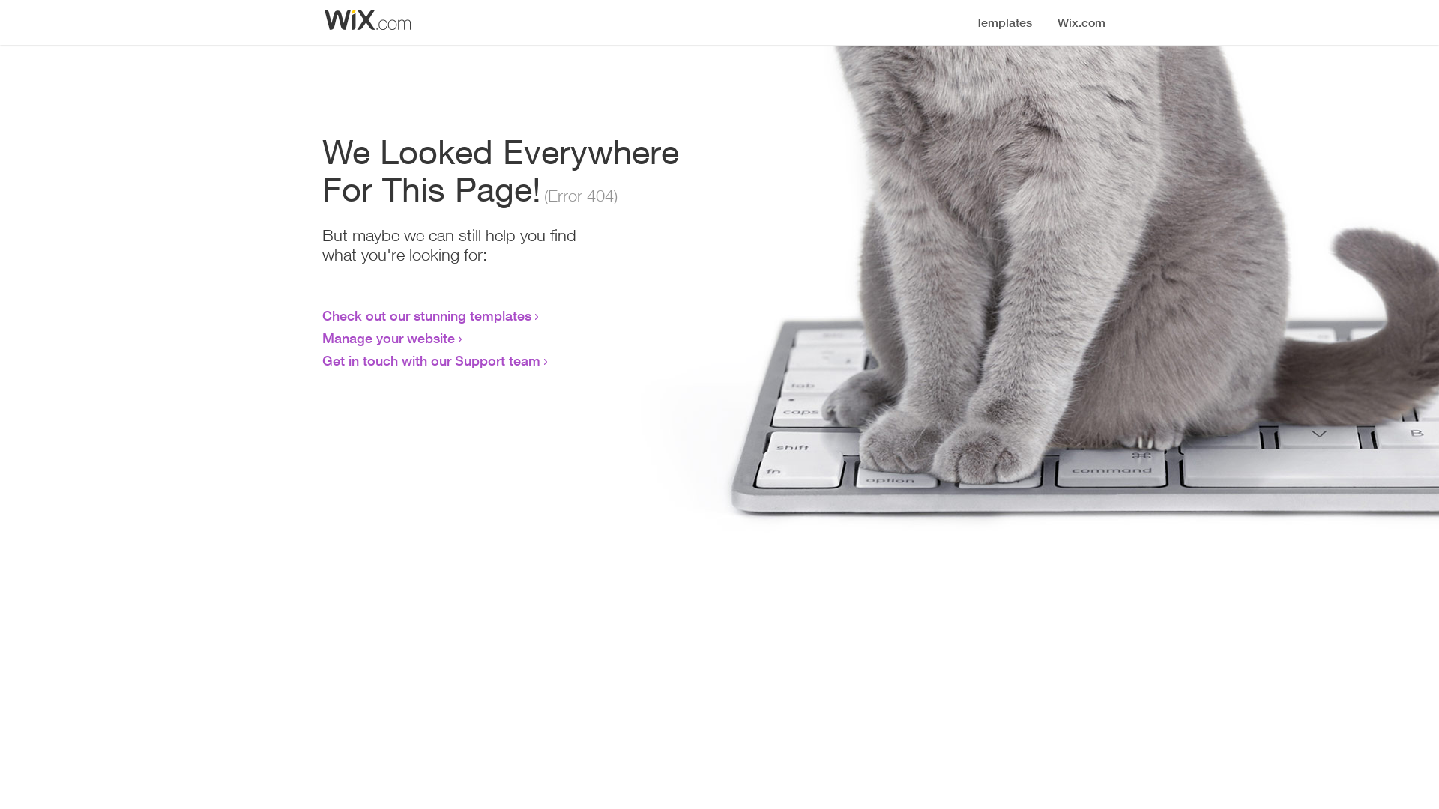 This screenshot has height=809, width=1439. I want to click on Get in touch with our Support team, so click(432, 360).